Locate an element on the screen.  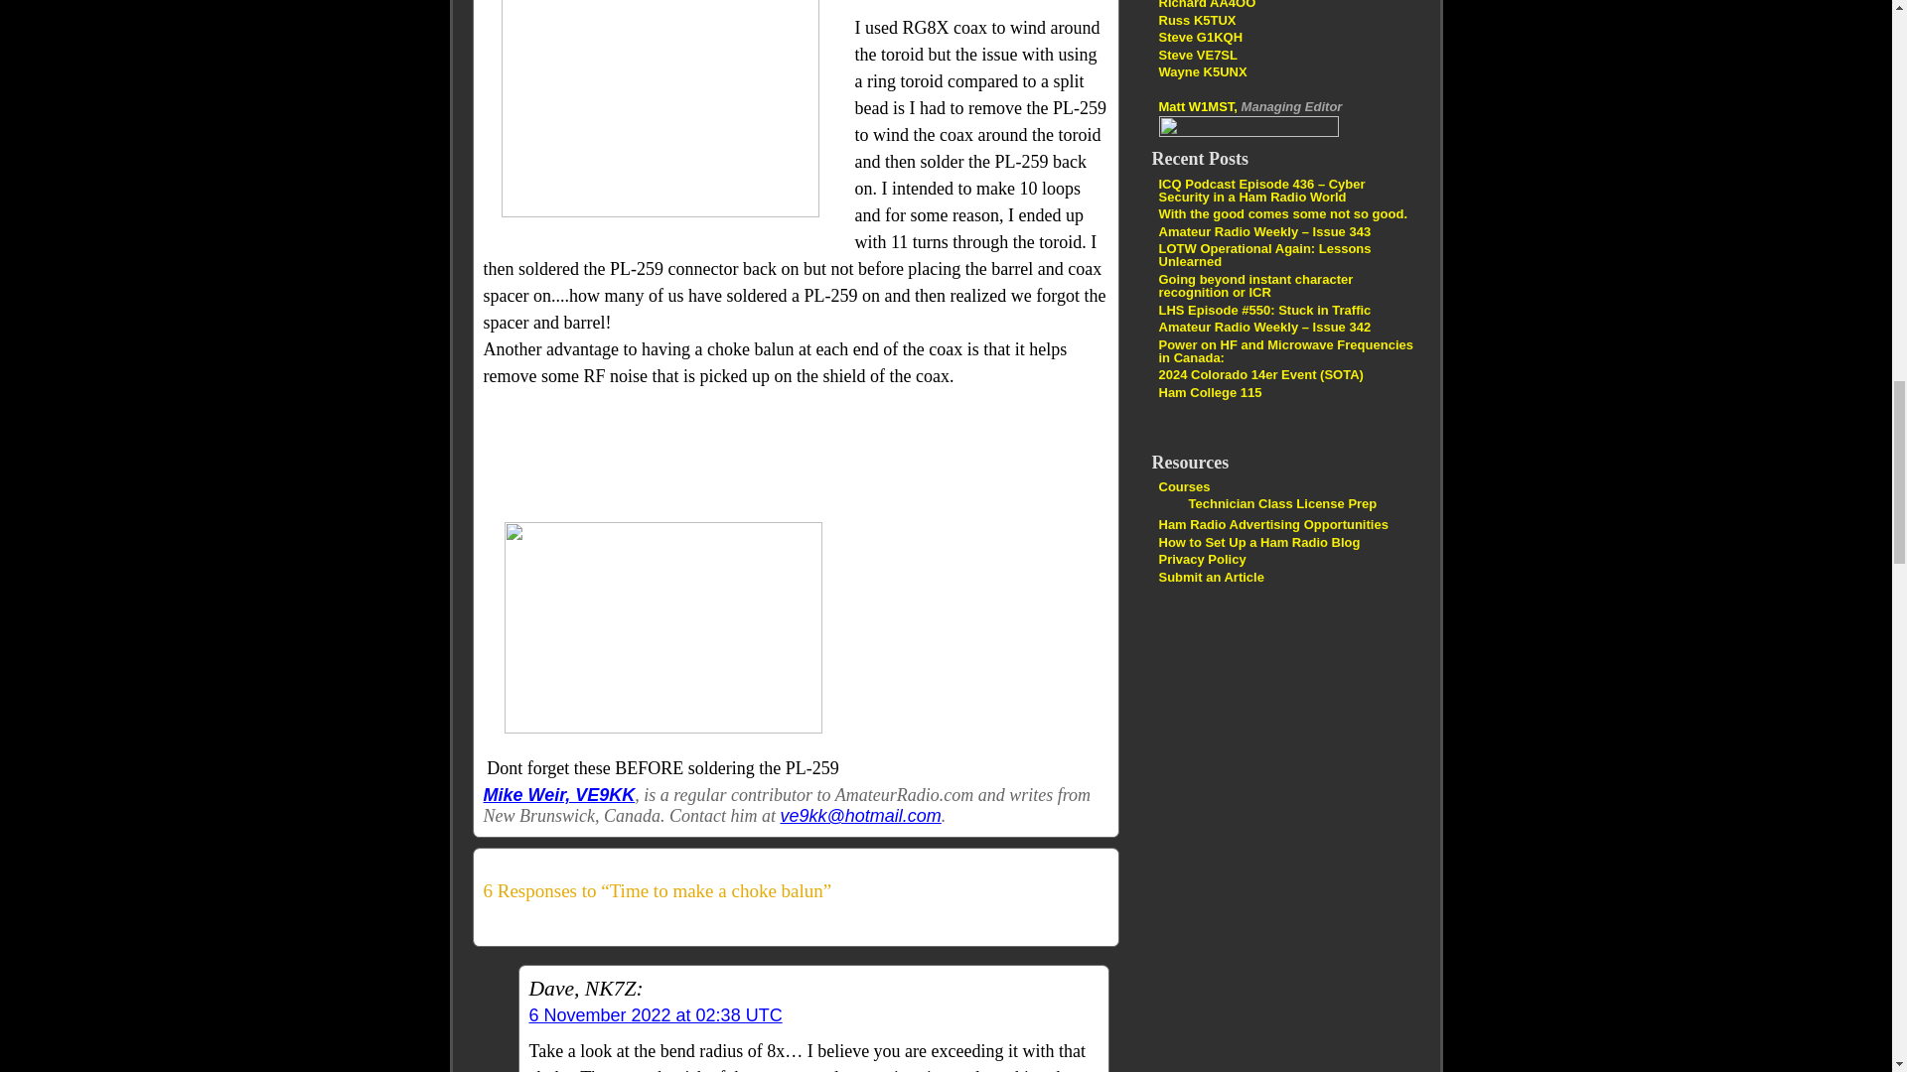
Lower your Power  Raise your Expectations is located at coordinates (1206, 4).